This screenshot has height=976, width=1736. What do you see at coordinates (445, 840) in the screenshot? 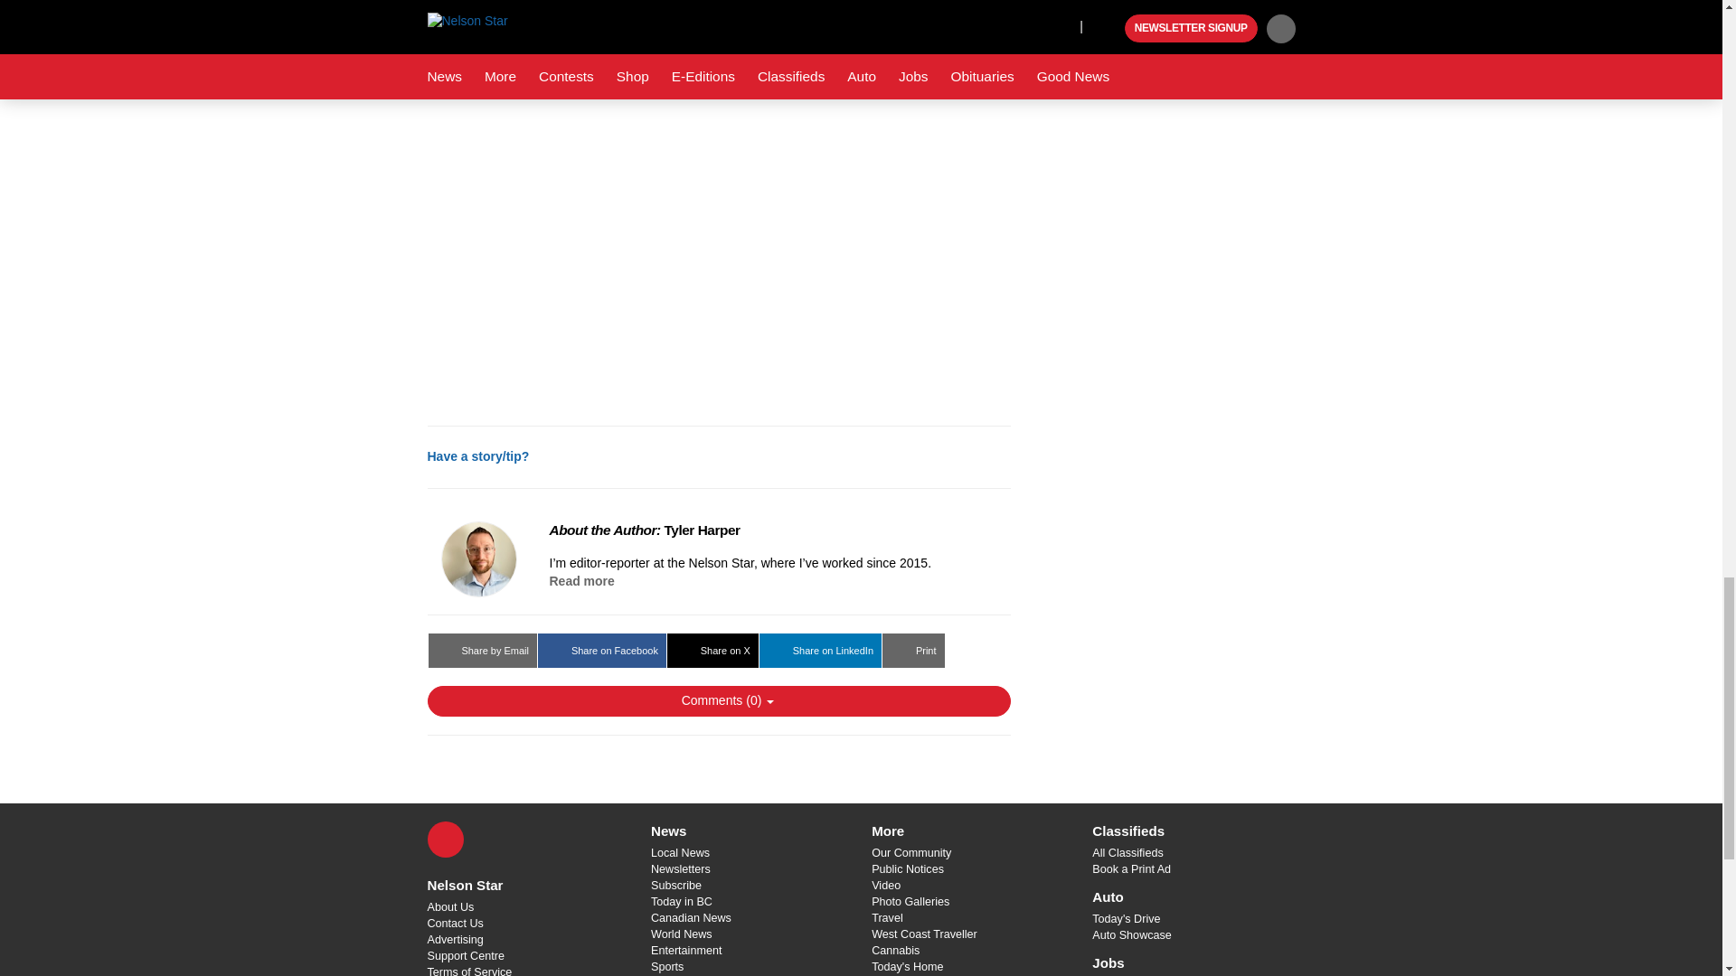
I see `X` at bounding box center [445, 840].